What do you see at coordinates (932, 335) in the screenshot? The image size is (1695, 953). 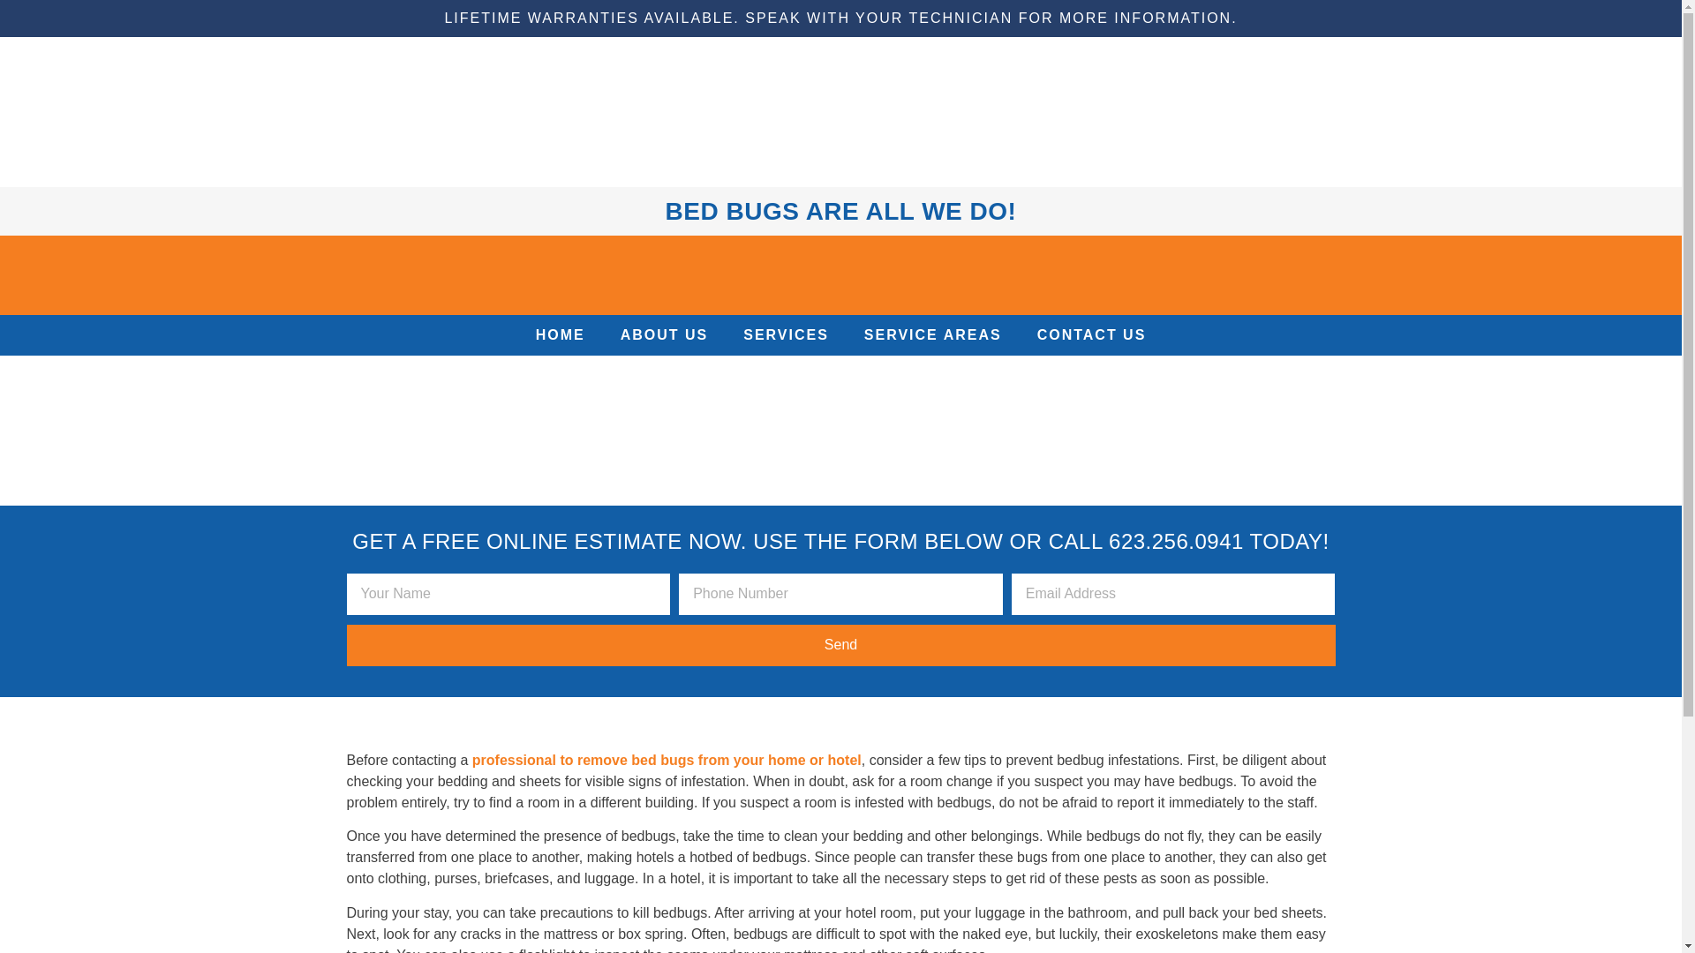 I see `SERVICE AREAS` at bounding box center [932, 335].